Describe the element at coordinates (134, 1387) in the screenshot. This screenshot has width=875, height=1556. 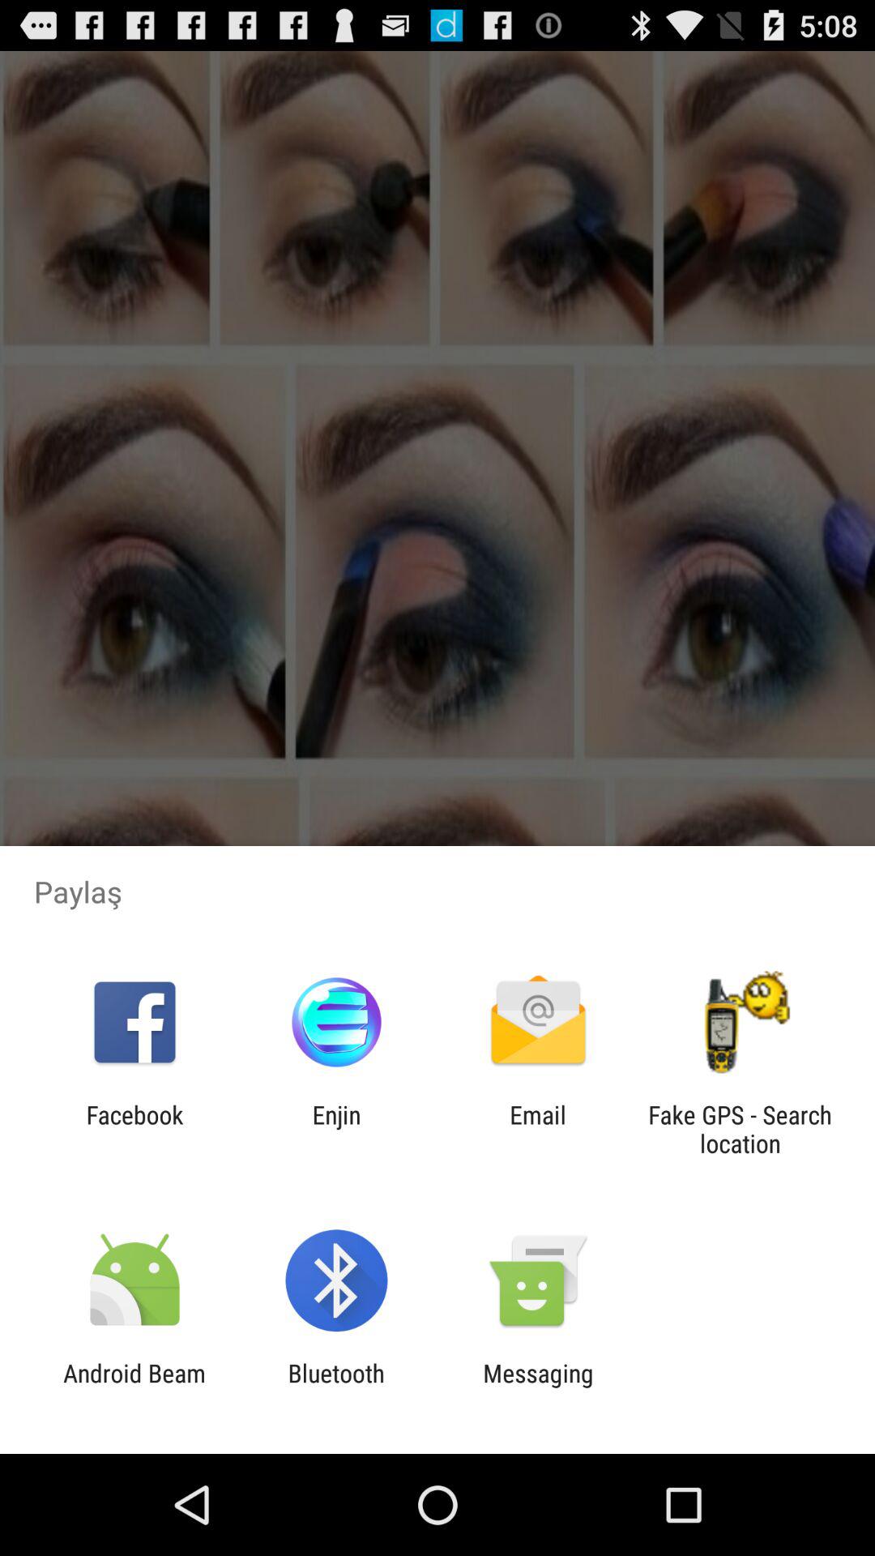
I see `press the item next to bluetooth app` at that location.